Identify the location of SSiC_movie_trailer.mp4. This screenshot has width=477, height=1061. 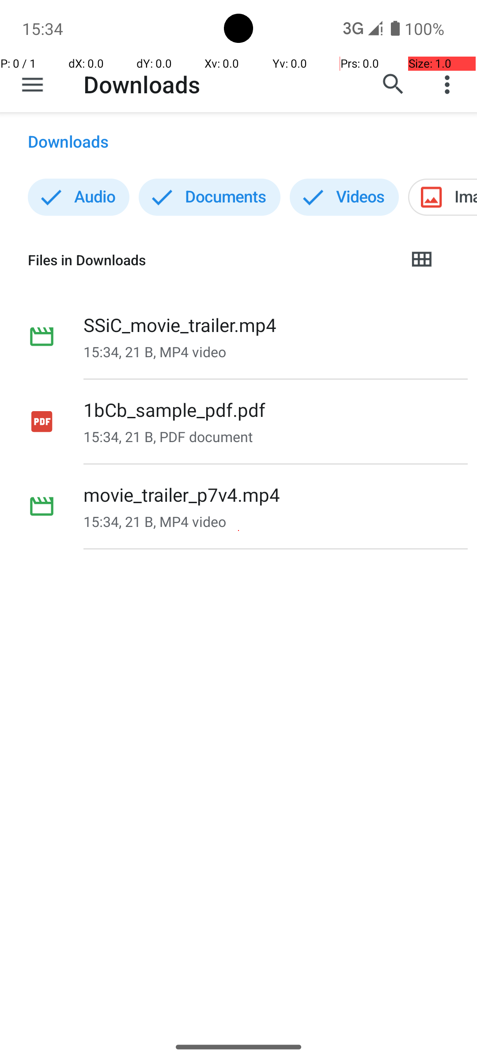
(180, 324).